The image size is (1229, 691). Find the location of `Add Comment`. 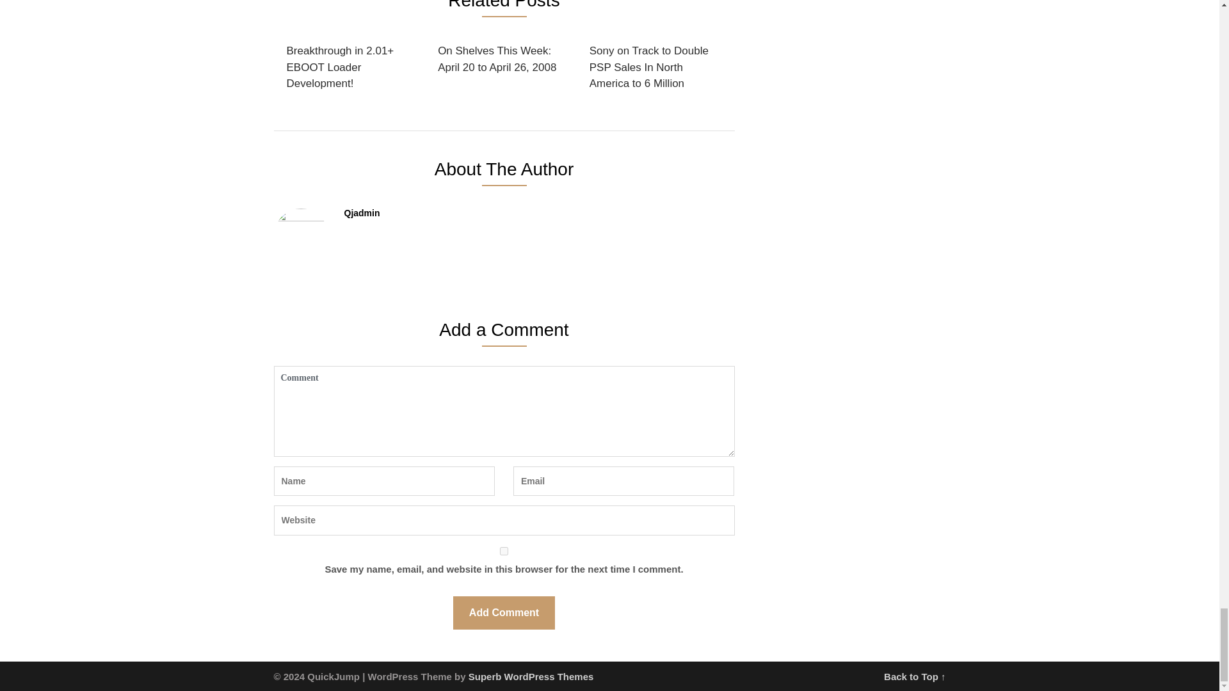

Add Comment is located at coordinates (504, 613).